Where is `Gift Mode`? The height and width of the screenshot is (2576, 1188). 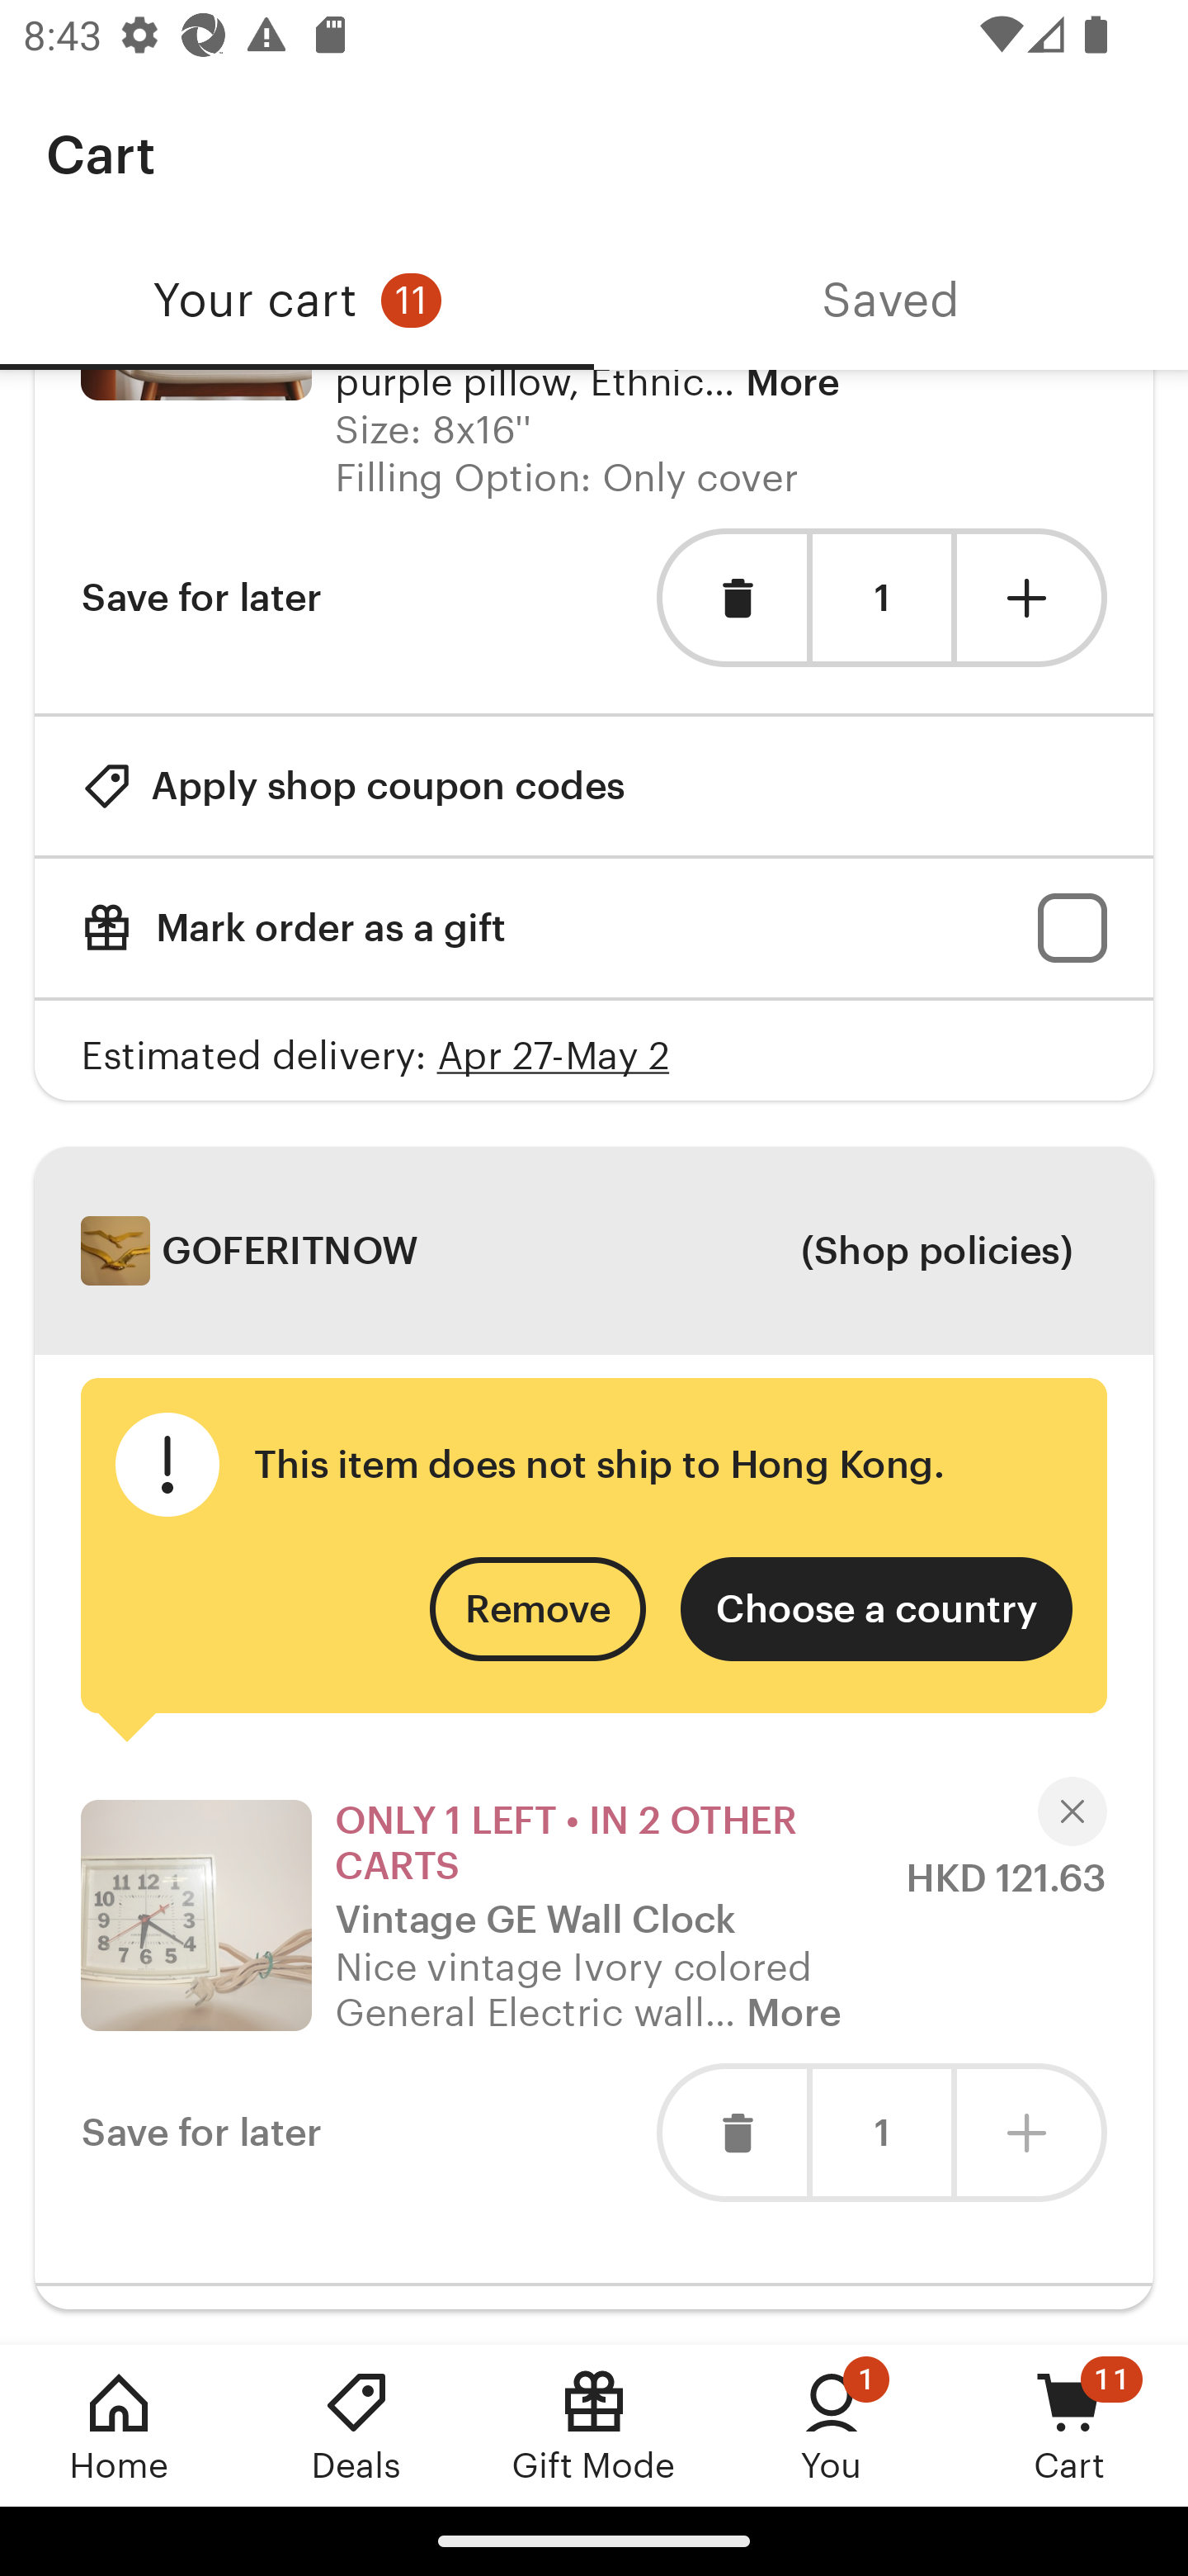
Gift Mode is located at coordinates (594, 2425).